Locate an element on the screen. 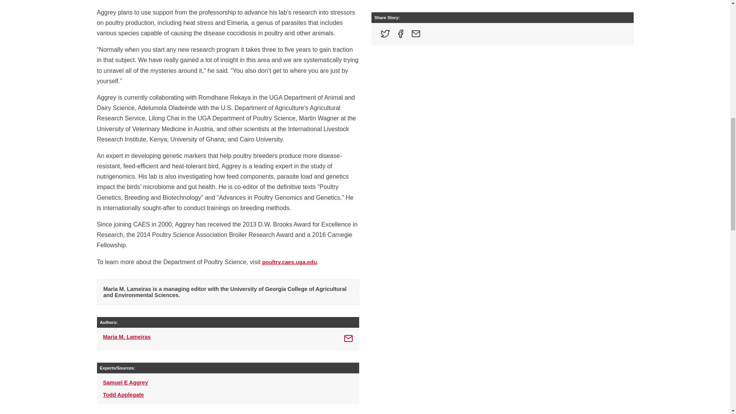 The image size is (736, 414). Todd Applegate is located at coordinates (123, 394).